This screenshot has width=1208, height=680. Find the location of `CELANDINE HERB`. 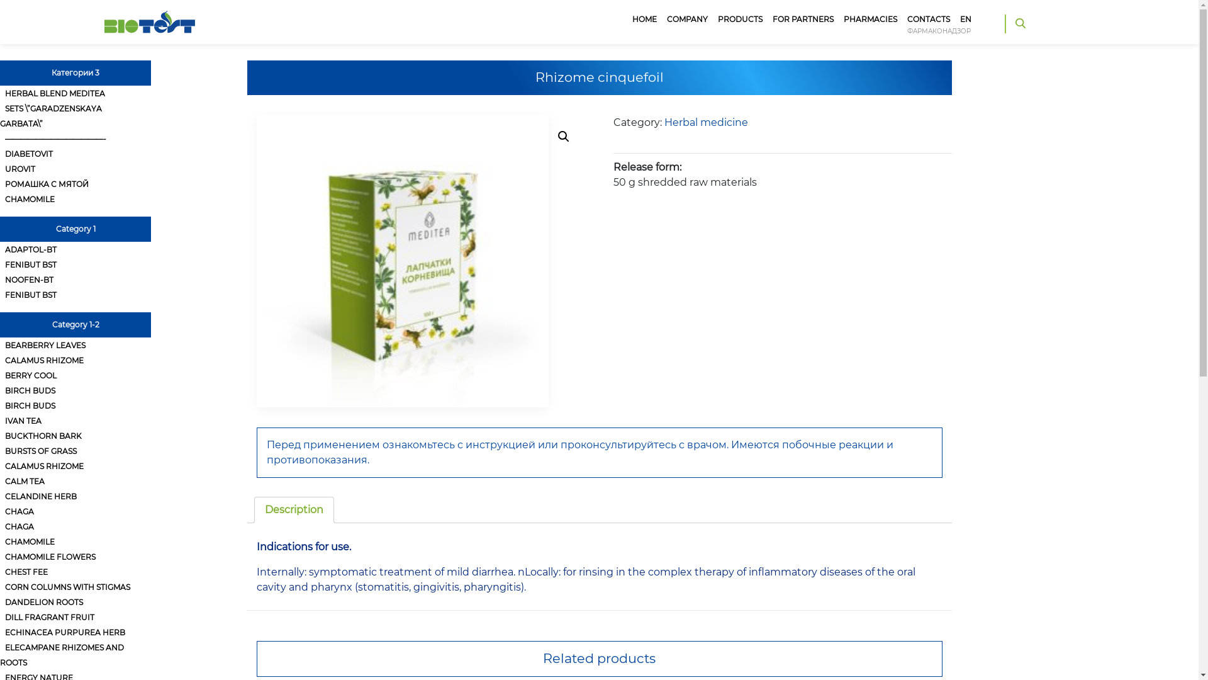

CELANDINE HERB is located at coordinates (41, 496).